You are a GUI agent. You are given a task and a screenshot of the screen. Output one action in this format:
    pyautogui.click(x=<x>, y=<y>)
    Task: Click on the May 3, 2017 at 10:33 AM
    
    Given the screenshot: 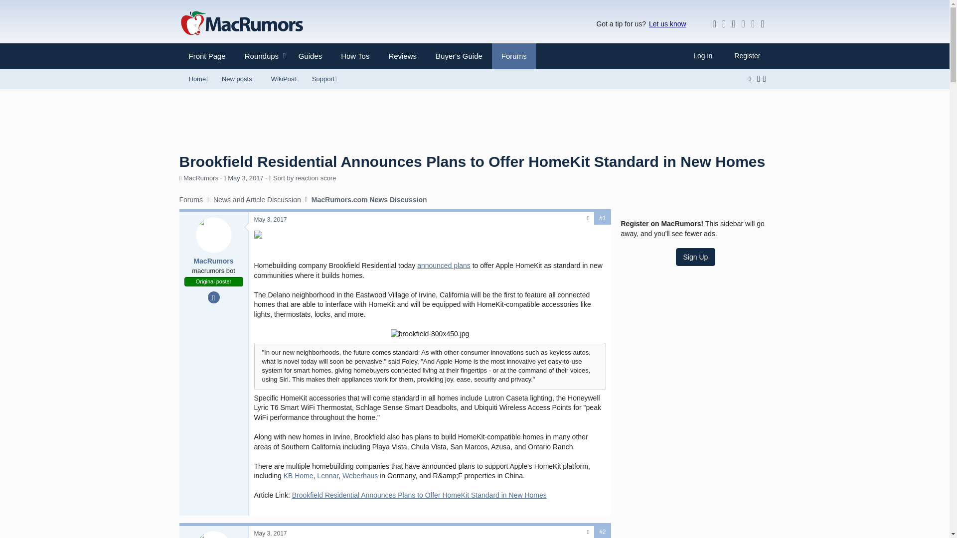 What is the action you would take?
    pyautogui.click(x=260, y=90)
    